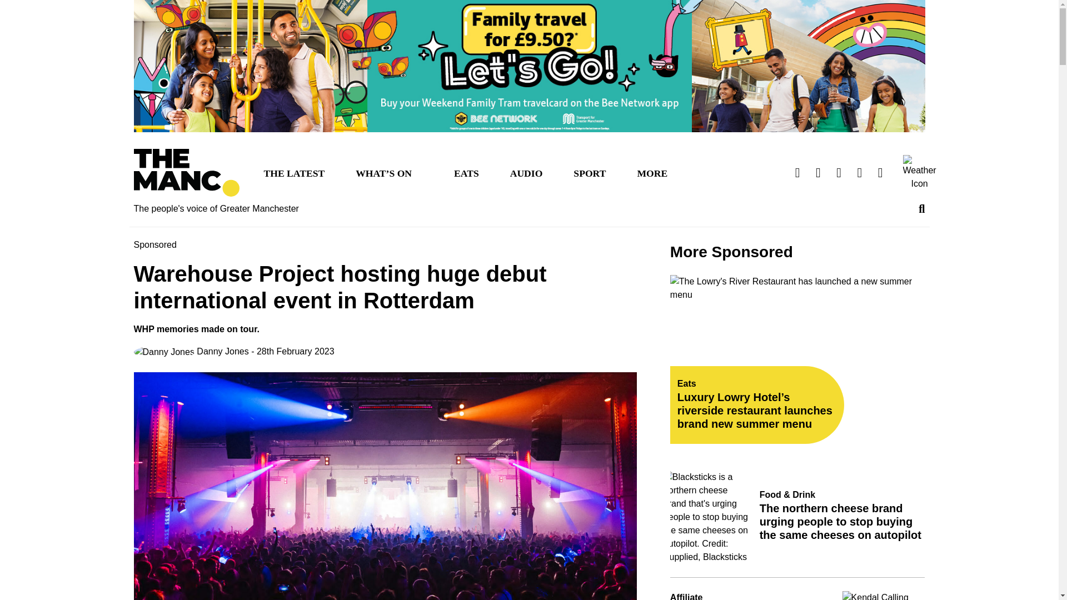 The image size is (1067, 600). I want to click on AUDIO, so click(526, 172).